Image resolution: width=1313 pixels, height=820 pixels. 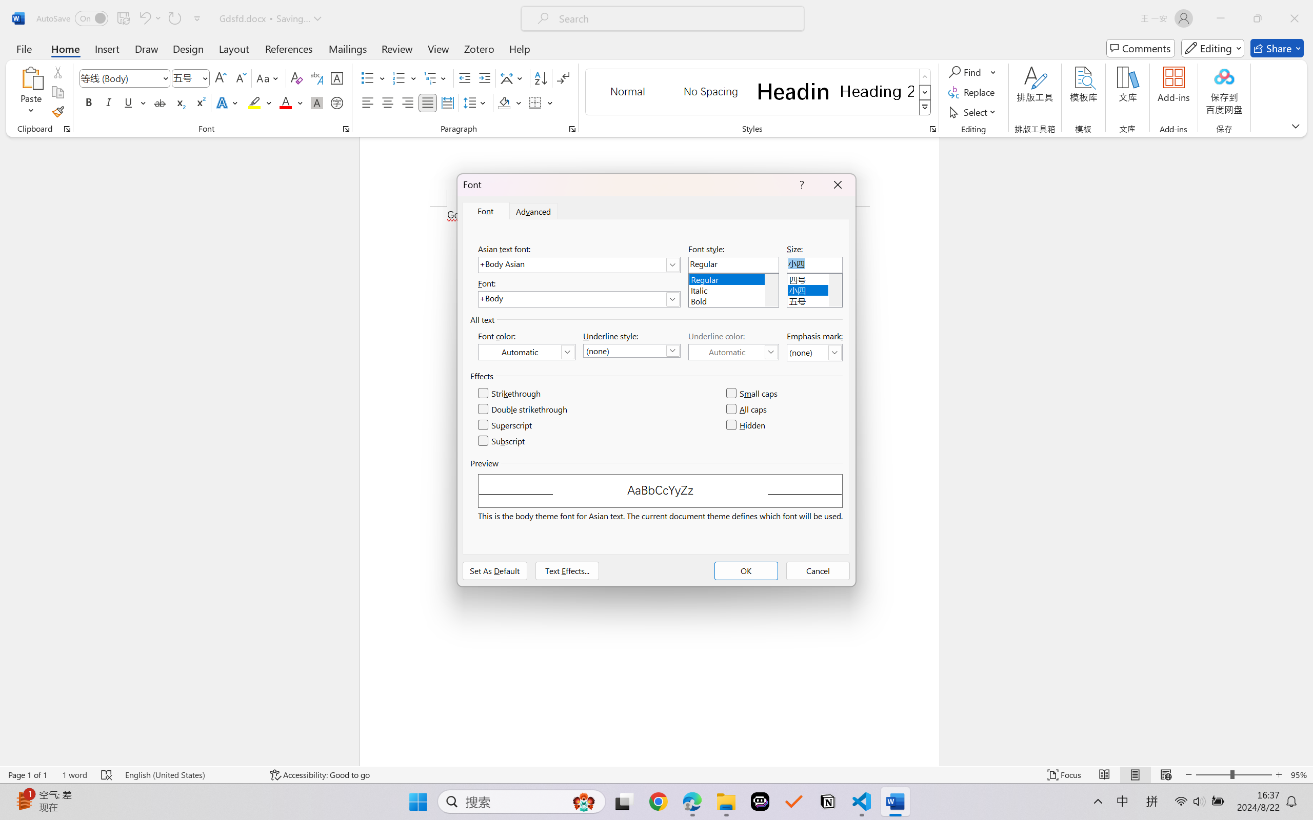 What do you see at coordinates (221, 78) in the screenshot?
I see `Grow Font` at bounding box center [221, 78].